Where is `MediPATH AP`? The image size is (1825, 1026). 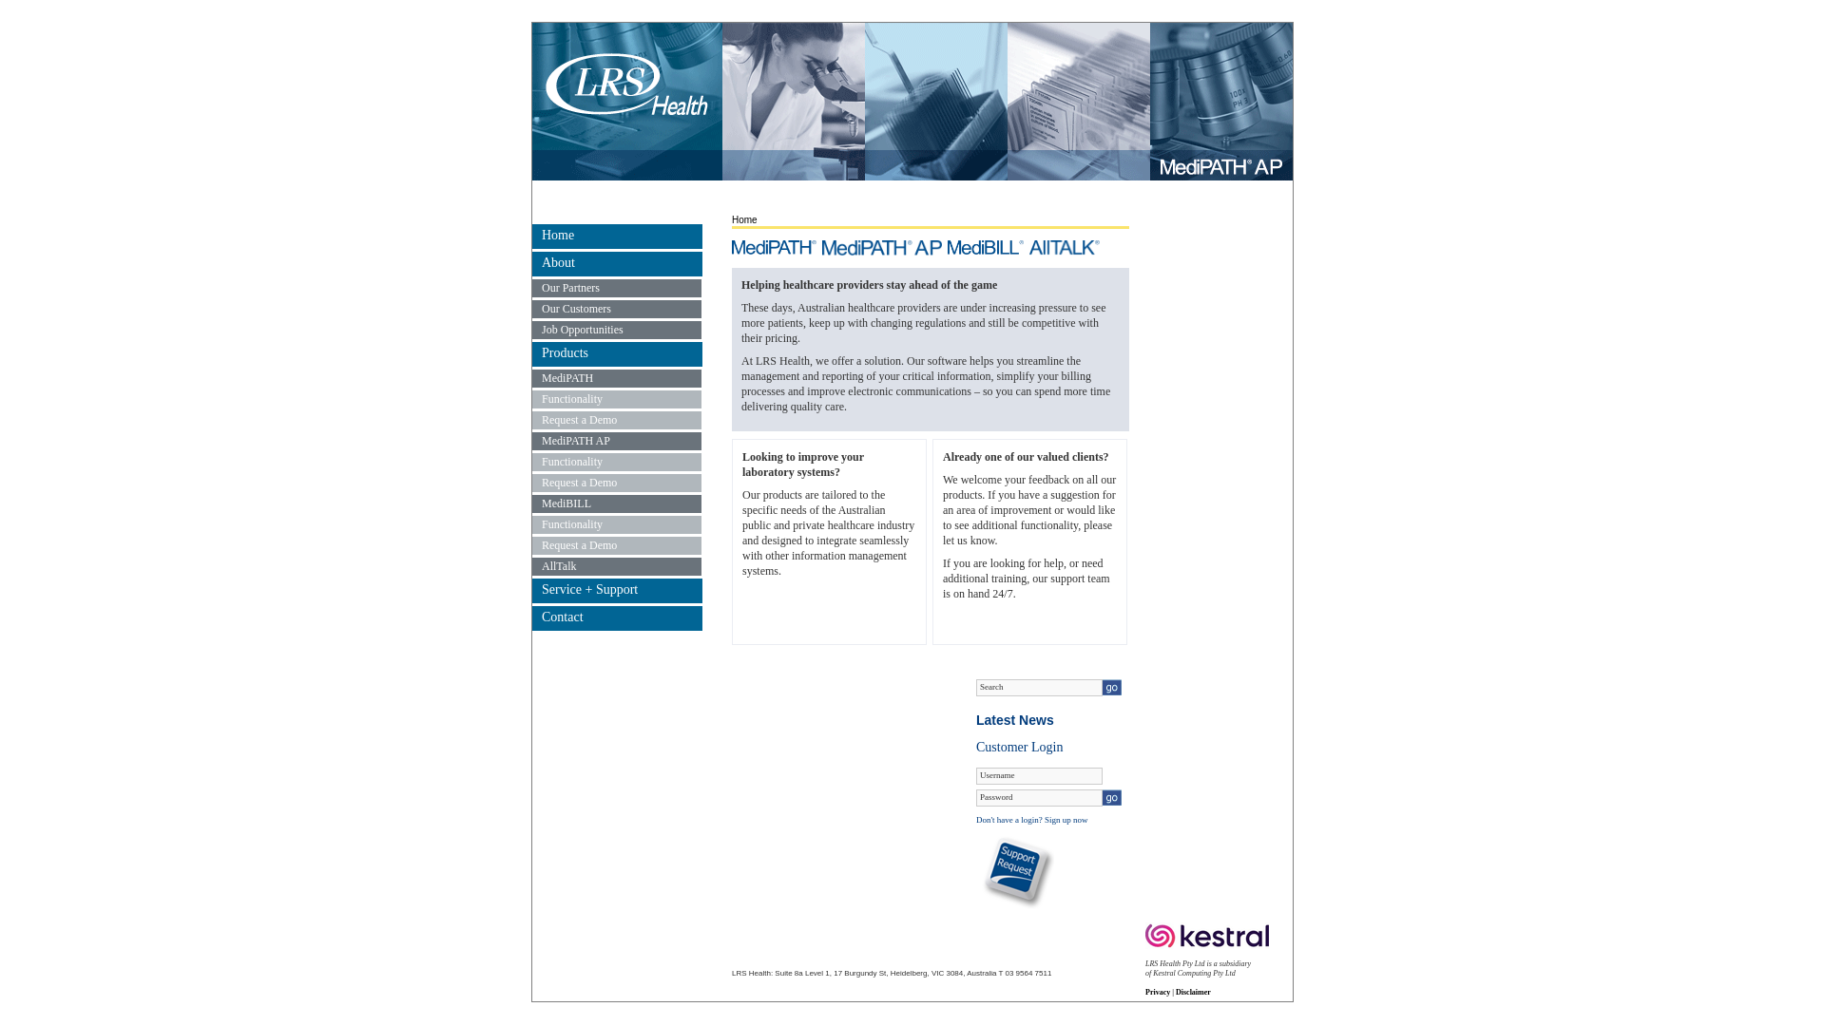
MediPATH AP is located at coordinates (617, 441).